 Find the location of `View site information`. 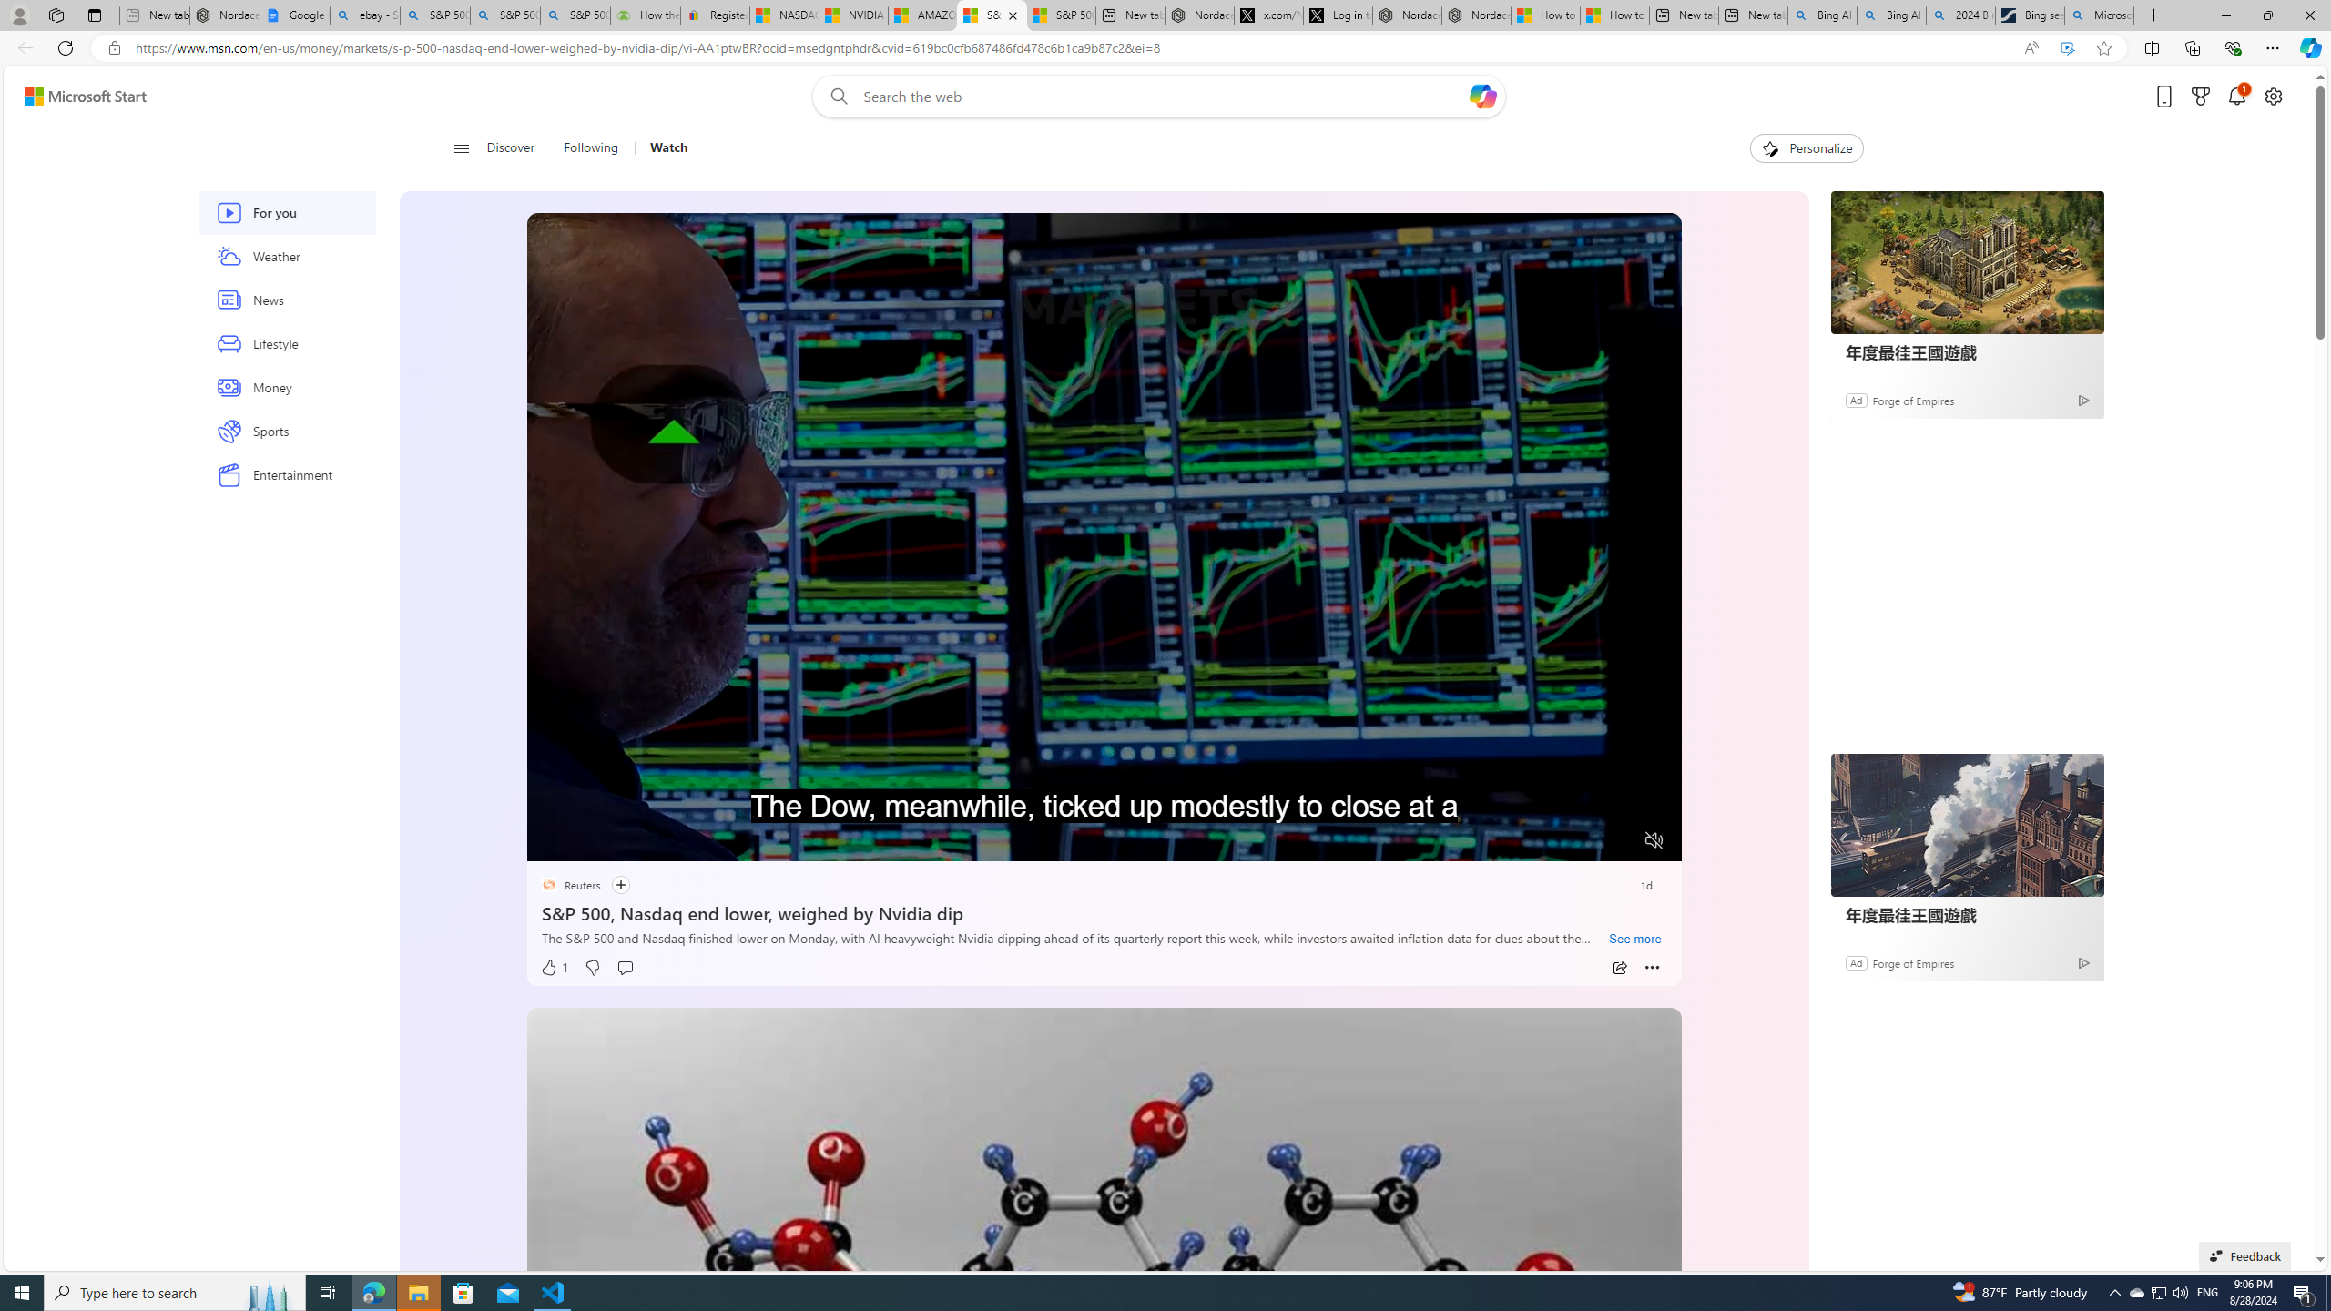

View site information is located at coordinates (113, 48).